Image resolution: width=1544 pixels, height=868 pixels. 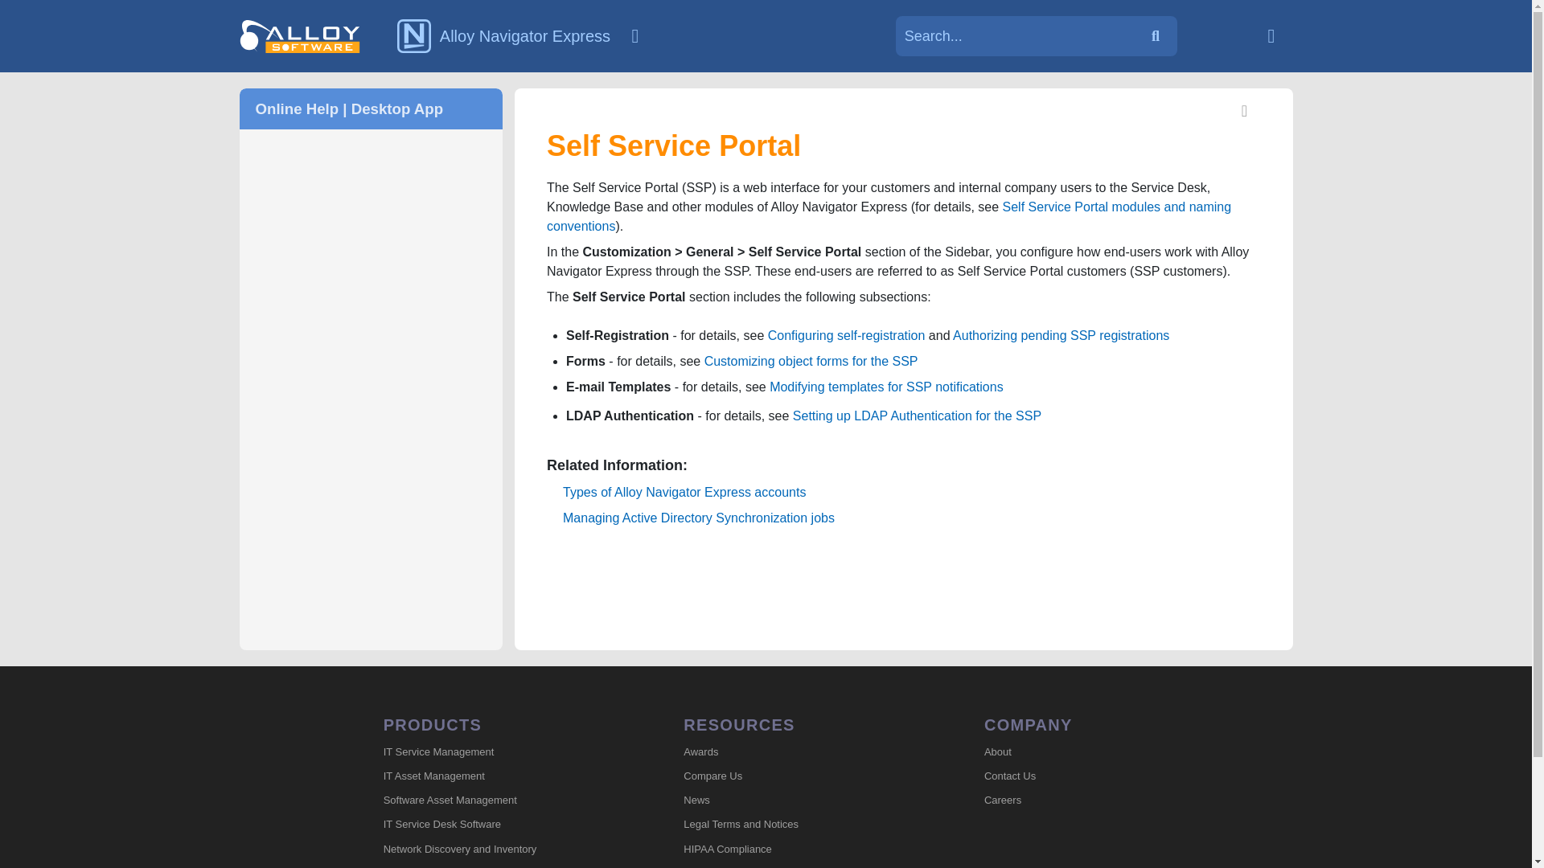 I want to click on Legal Terms and Notices, so click(x=796, y=825).